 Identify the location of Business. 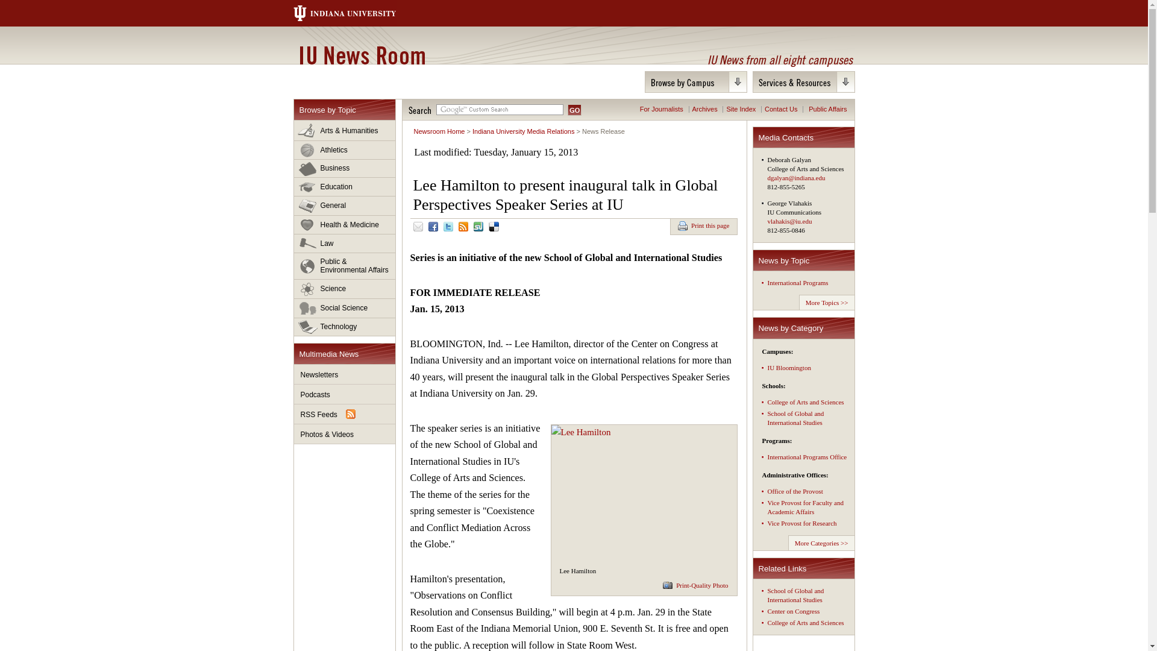
(345, 168).